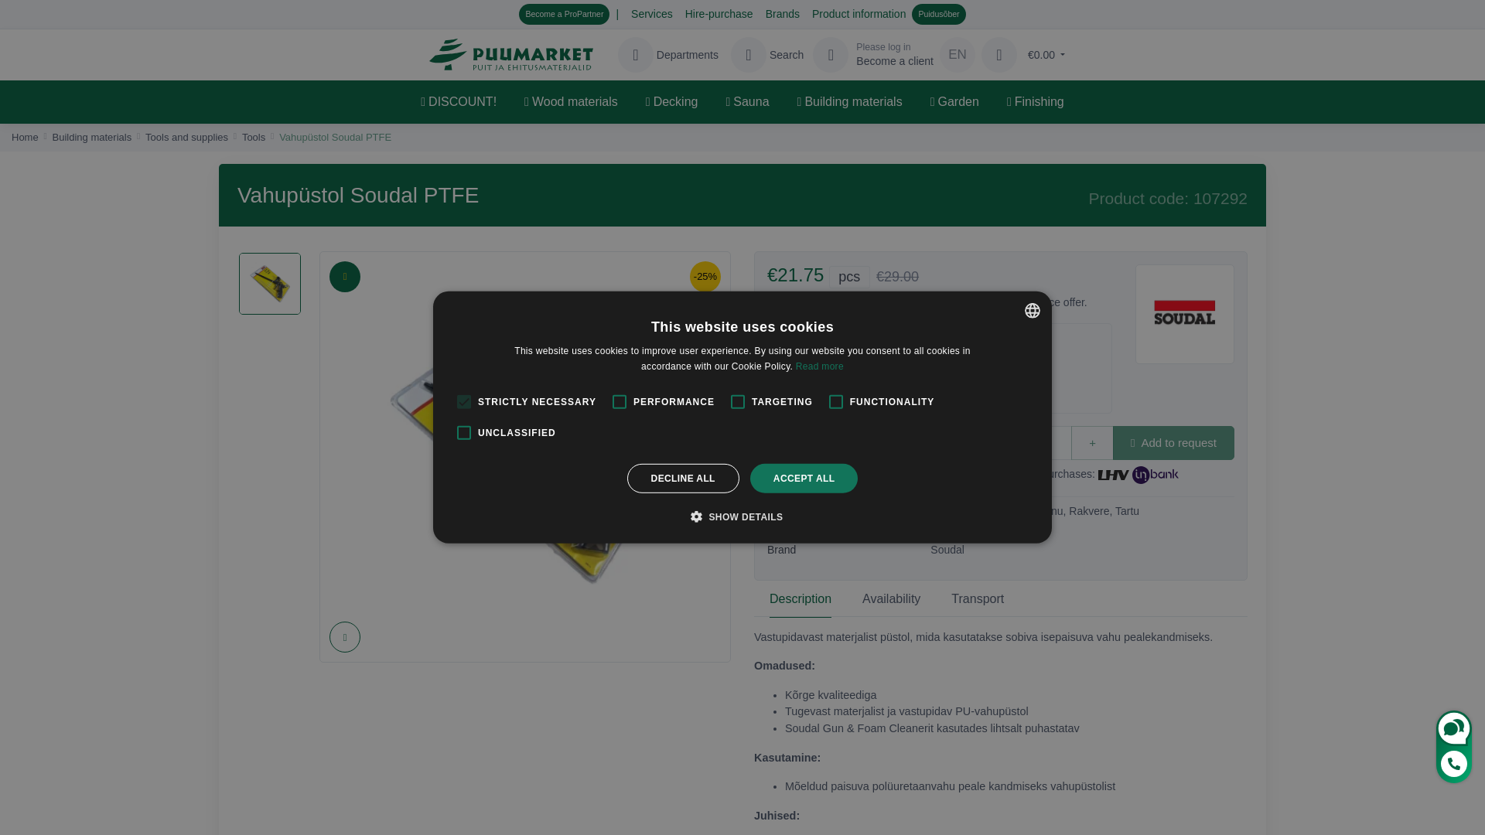  Describe the element at coordinates (667, 54) in the screenshot. I see `Search` at that location.